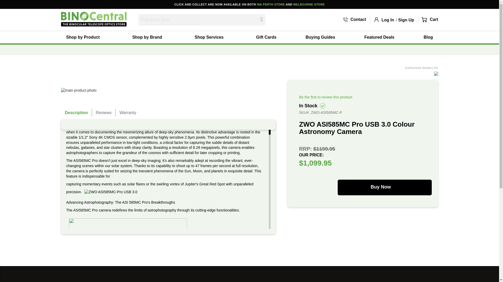 Image resolution: width=503 pixels, height=282 pixels. I want to click on Contact, so click(354, 20).